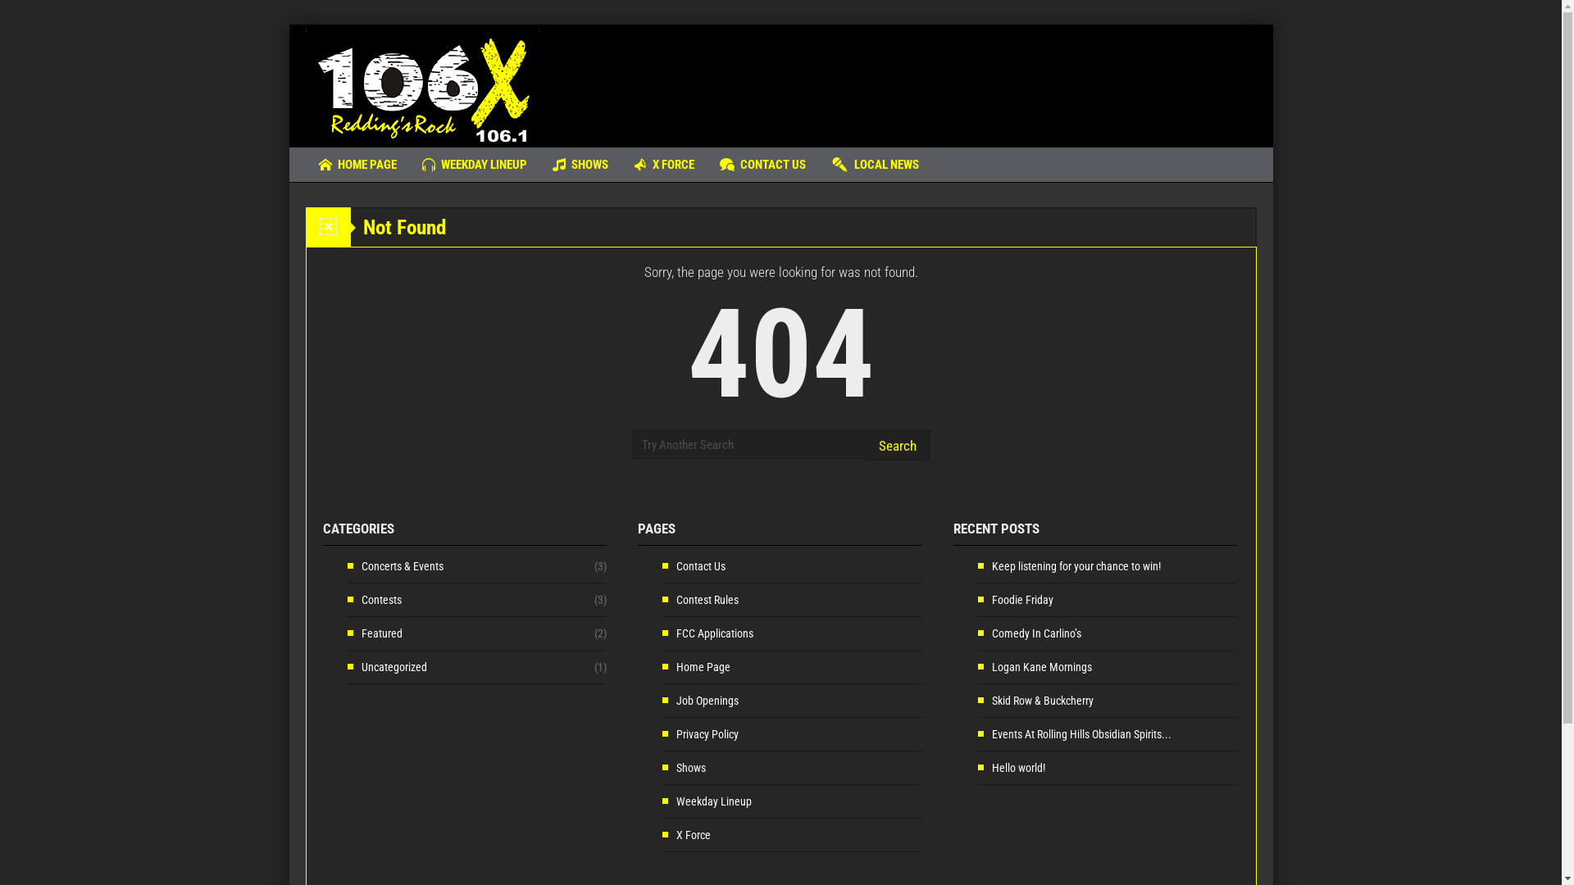 The image size is (1574, 885). I want to click on X FORCE, so click(664, 165).